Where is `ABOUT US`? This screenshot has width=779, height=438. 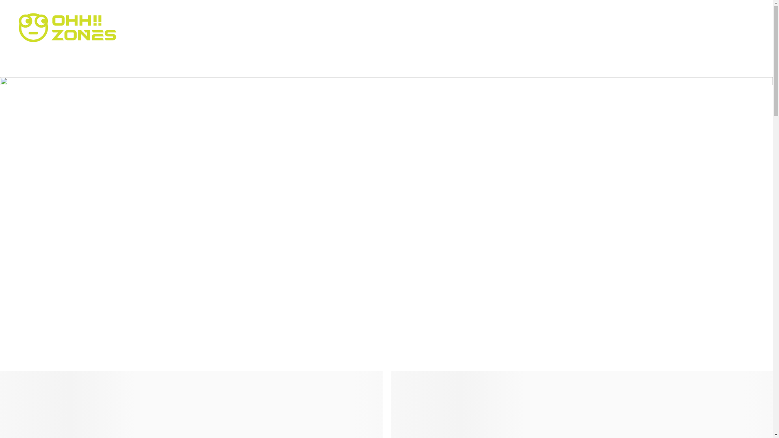
ABOUT US is located at coordinates (412, 28).